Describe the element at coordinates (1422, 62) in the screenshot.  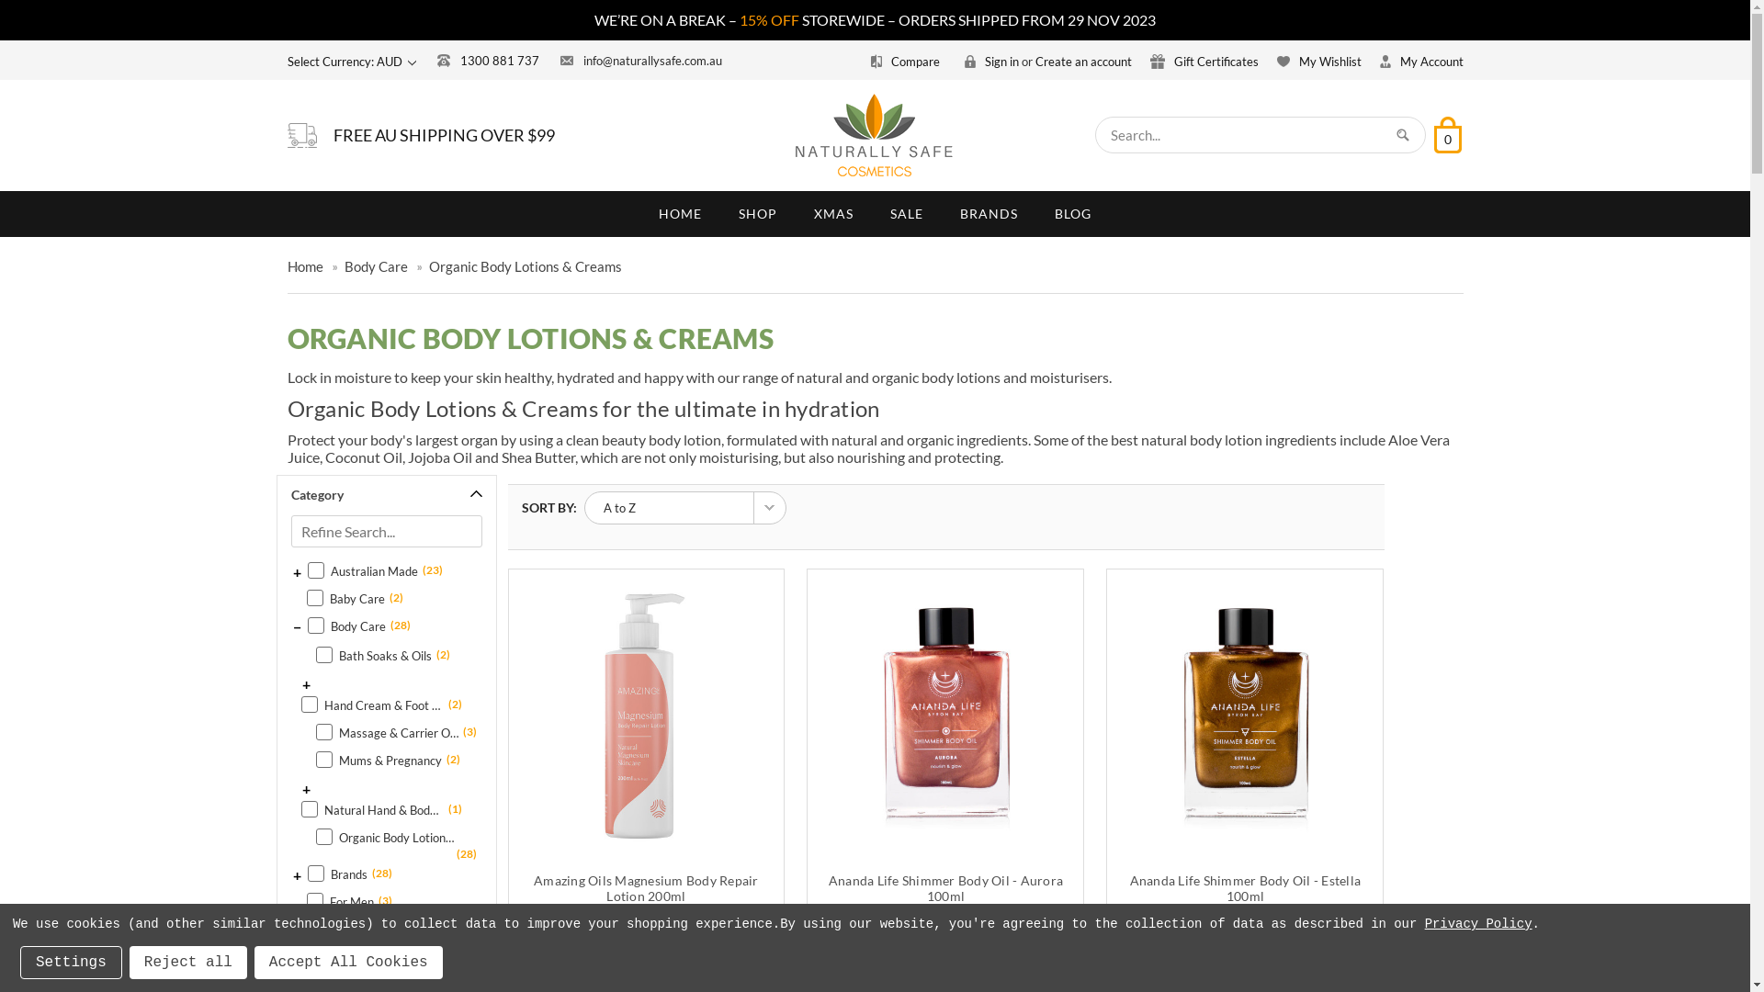
I see `My Account` at that location.